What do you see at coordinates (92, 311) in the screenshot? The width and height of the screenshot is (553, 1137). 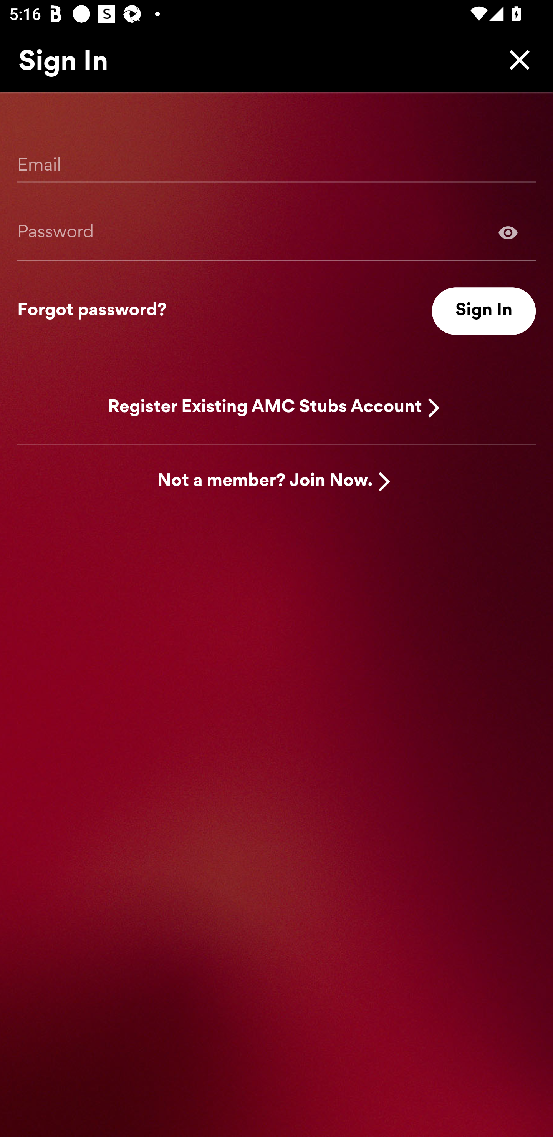 I see `Forgot password?` at bounding box center [92, 311].